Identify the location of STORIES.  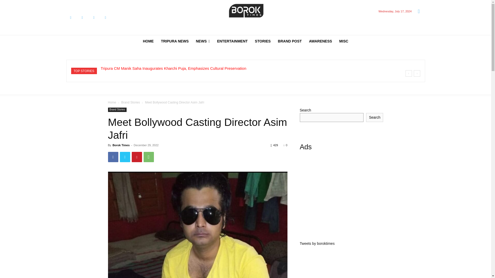
(263, 41).